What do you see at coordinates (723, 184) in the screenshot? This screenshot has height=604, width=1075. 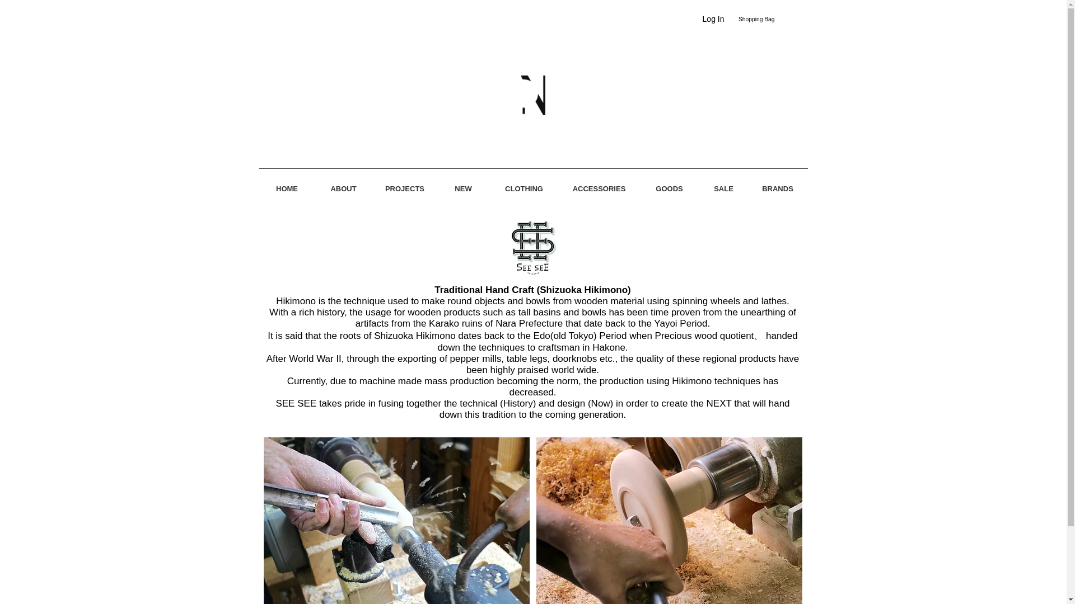 I see `SALE` at bounding box center [723, 184].